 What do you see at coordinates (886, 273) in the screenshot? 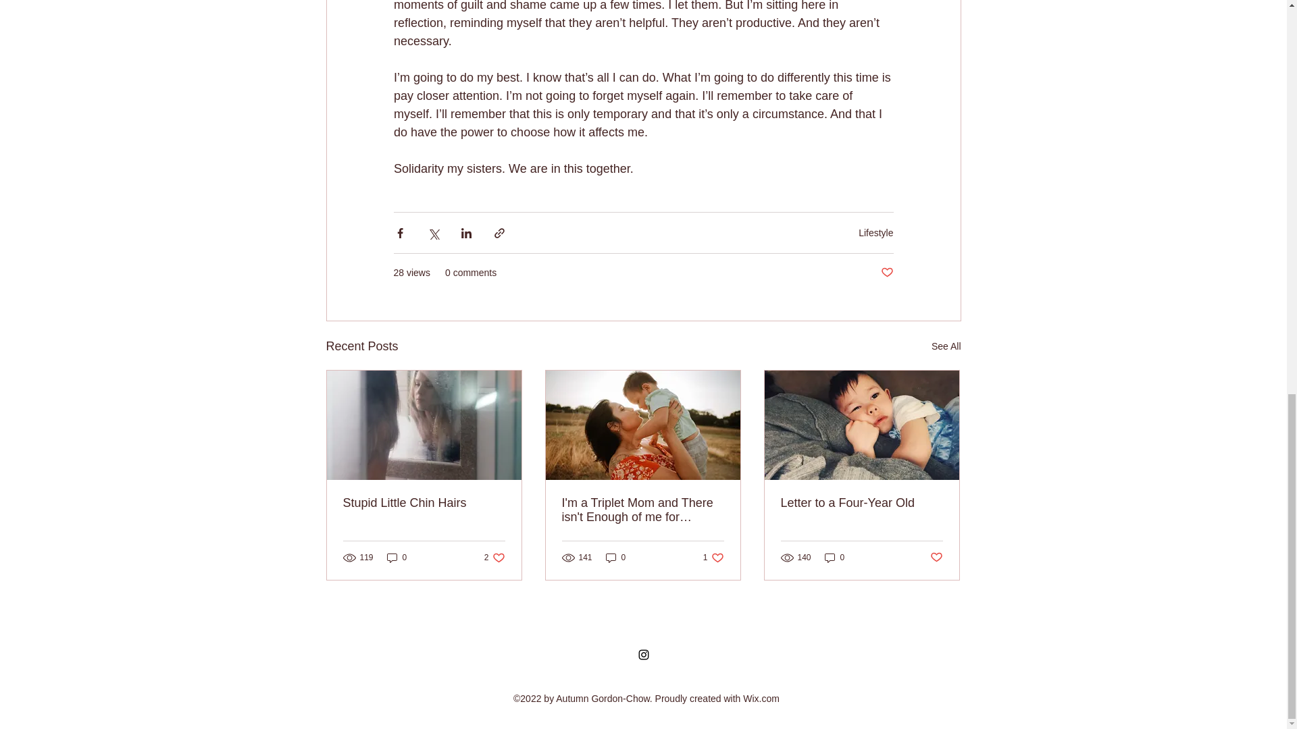
I see `Letter to a Four-Year Old` at bounding box center [886, 273].